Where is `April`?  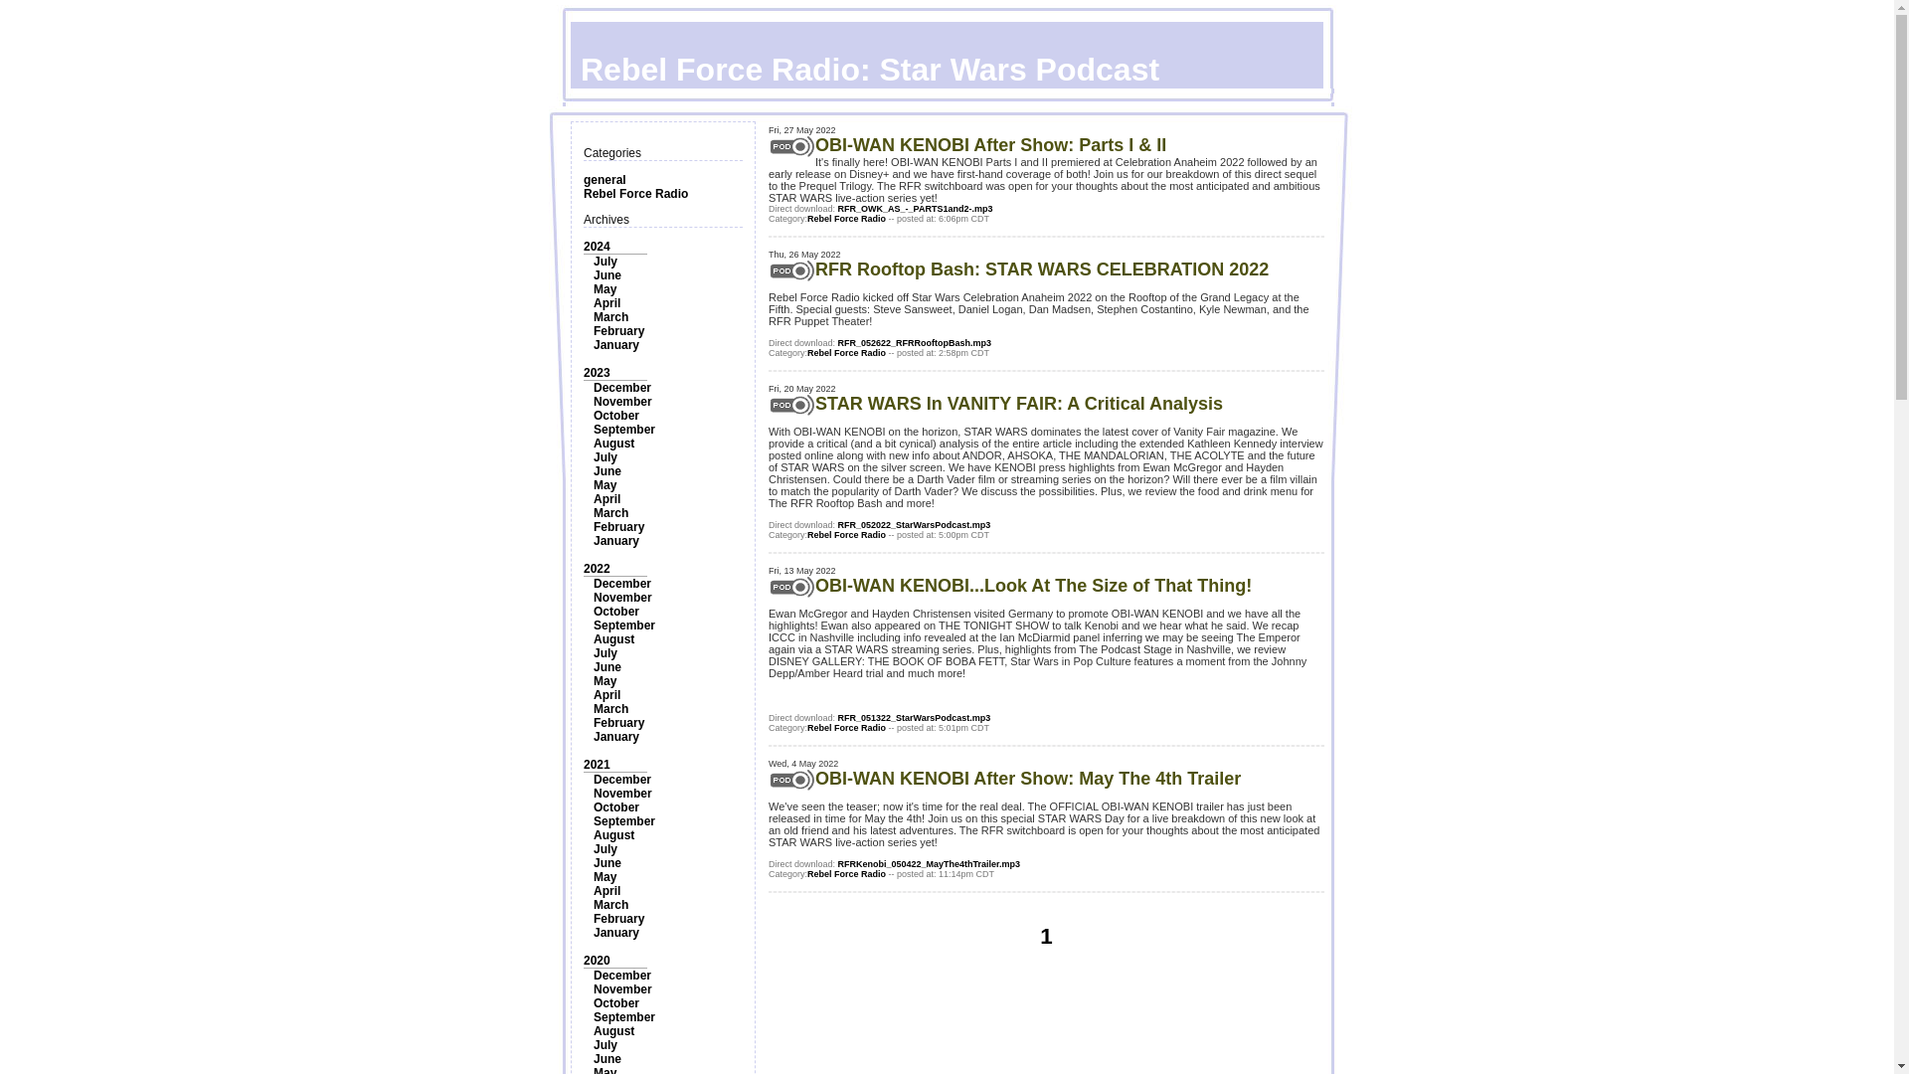
April is located at coordinates (607, 695).